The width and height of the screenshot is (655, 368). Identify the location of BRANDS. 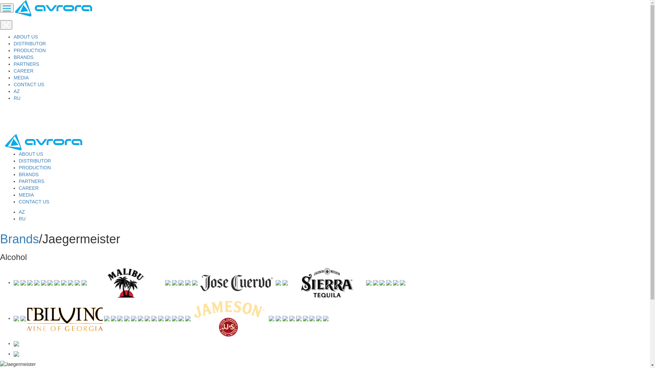
(24, 57).